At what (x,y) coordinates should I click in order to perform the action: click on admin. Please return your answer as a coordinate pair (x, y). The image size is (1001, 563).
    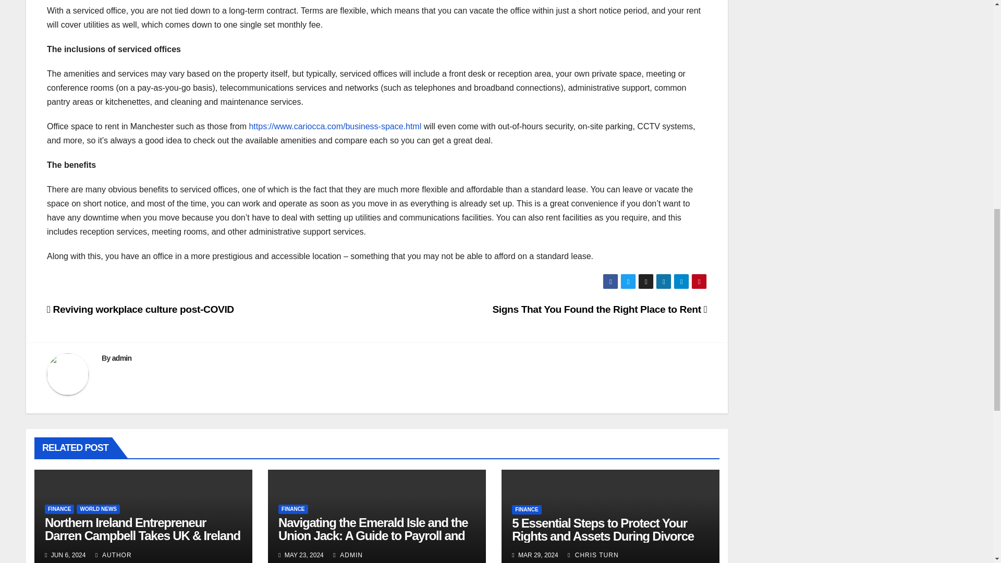
    Looking at the image, I should click on (122, 358).